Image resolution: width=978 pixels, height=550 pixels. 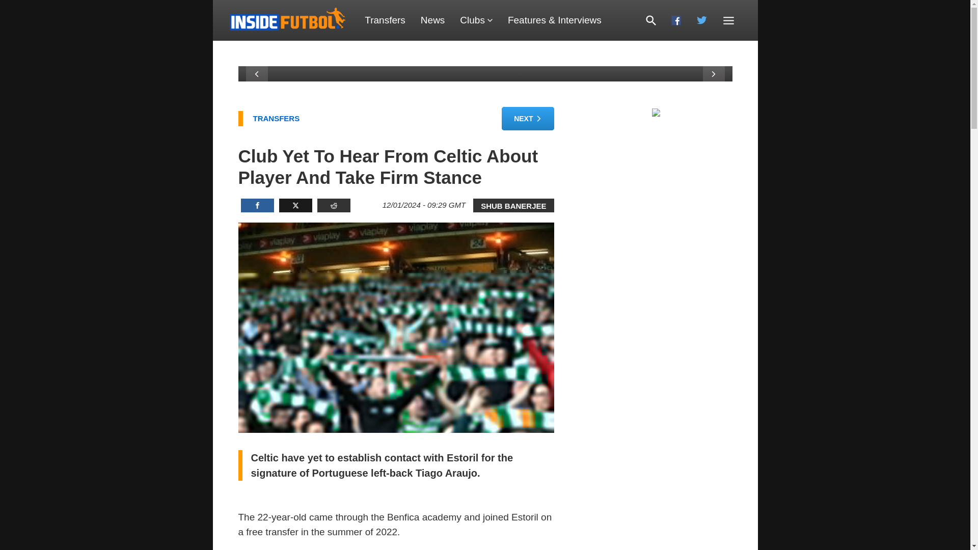 What do you see at coordinates (476, 20) in the screenshot?
I see `Clubs` at bounding box center [476, 20].